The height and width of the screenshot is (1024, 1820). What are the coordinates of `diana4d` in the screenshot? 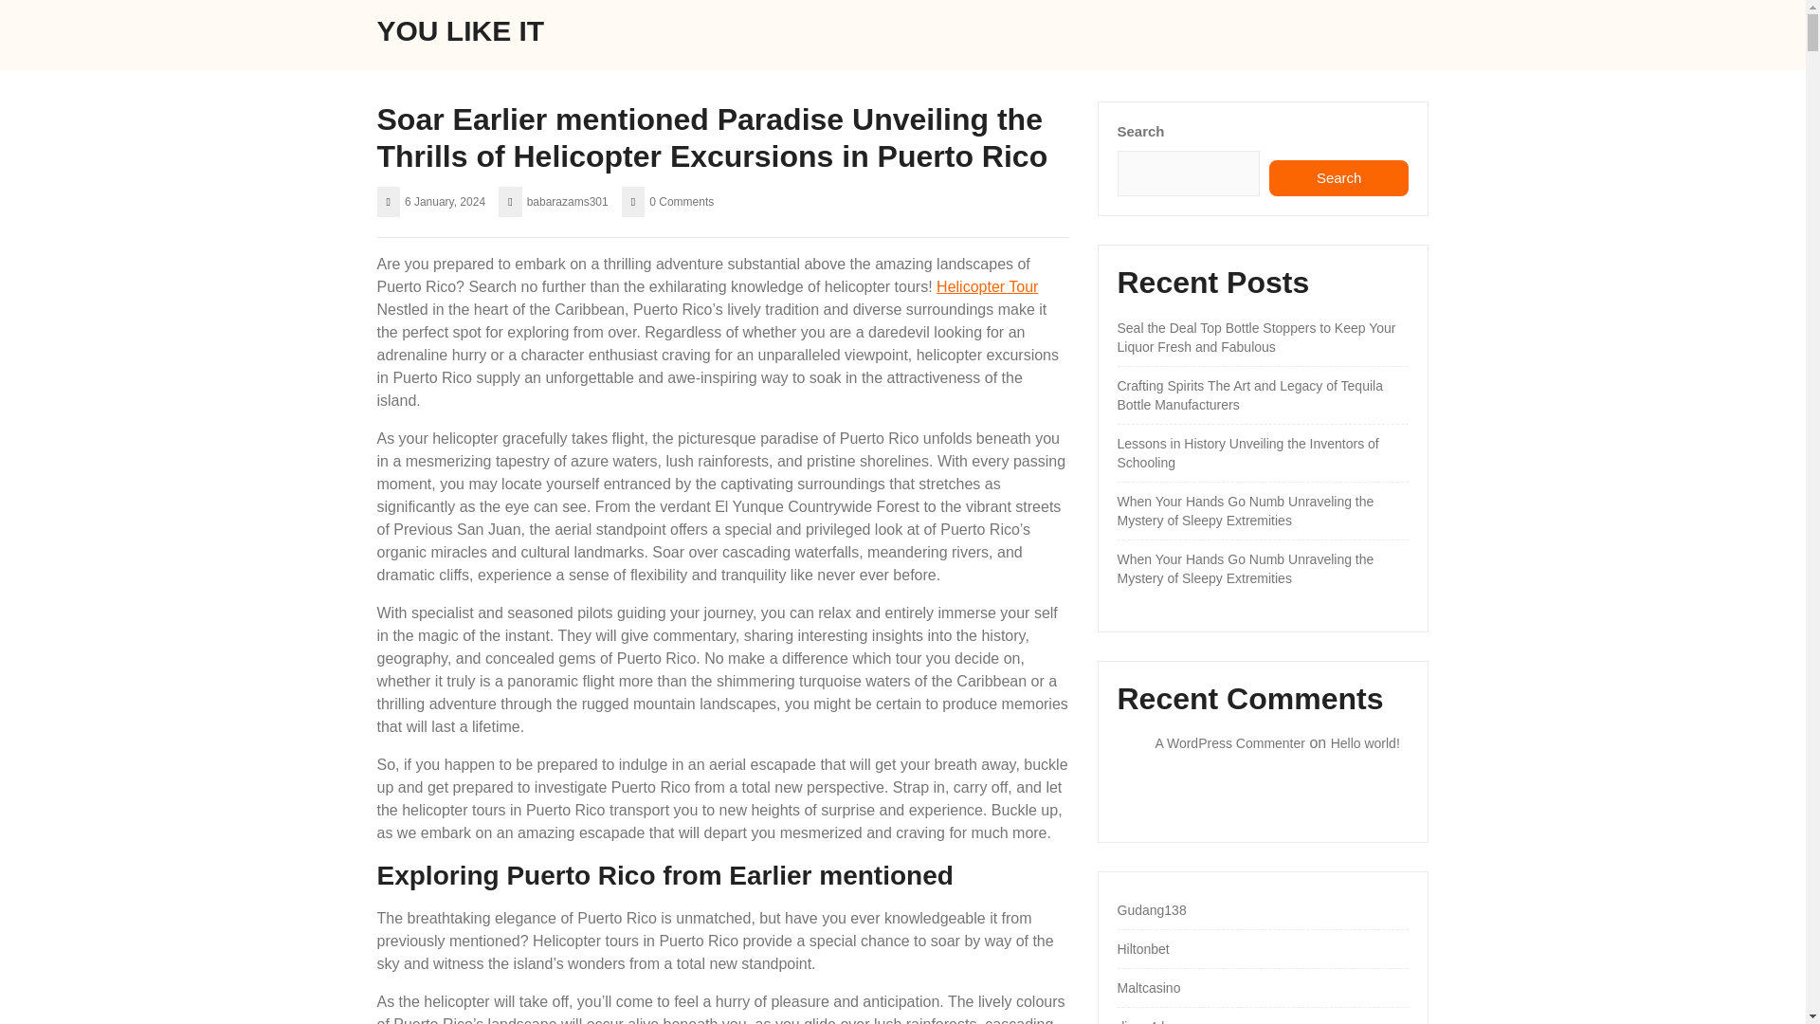 It's located at (1140, 1021).